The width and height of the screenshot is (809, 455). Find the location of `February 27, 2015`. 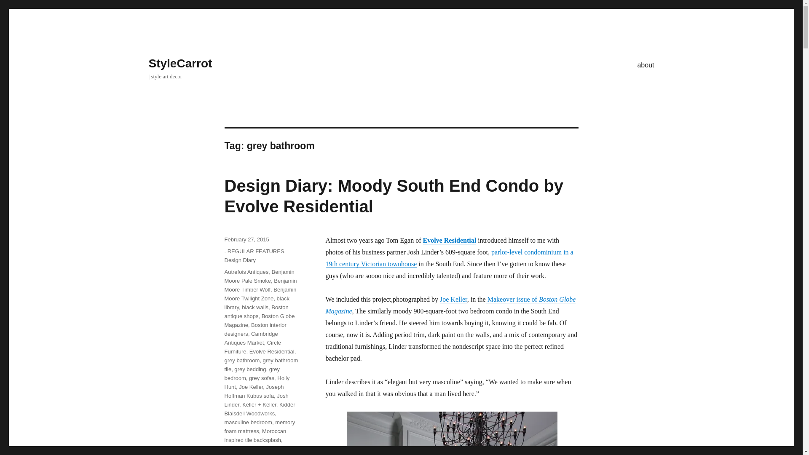

February 27, 2015 is located at coordinates (246, 239).